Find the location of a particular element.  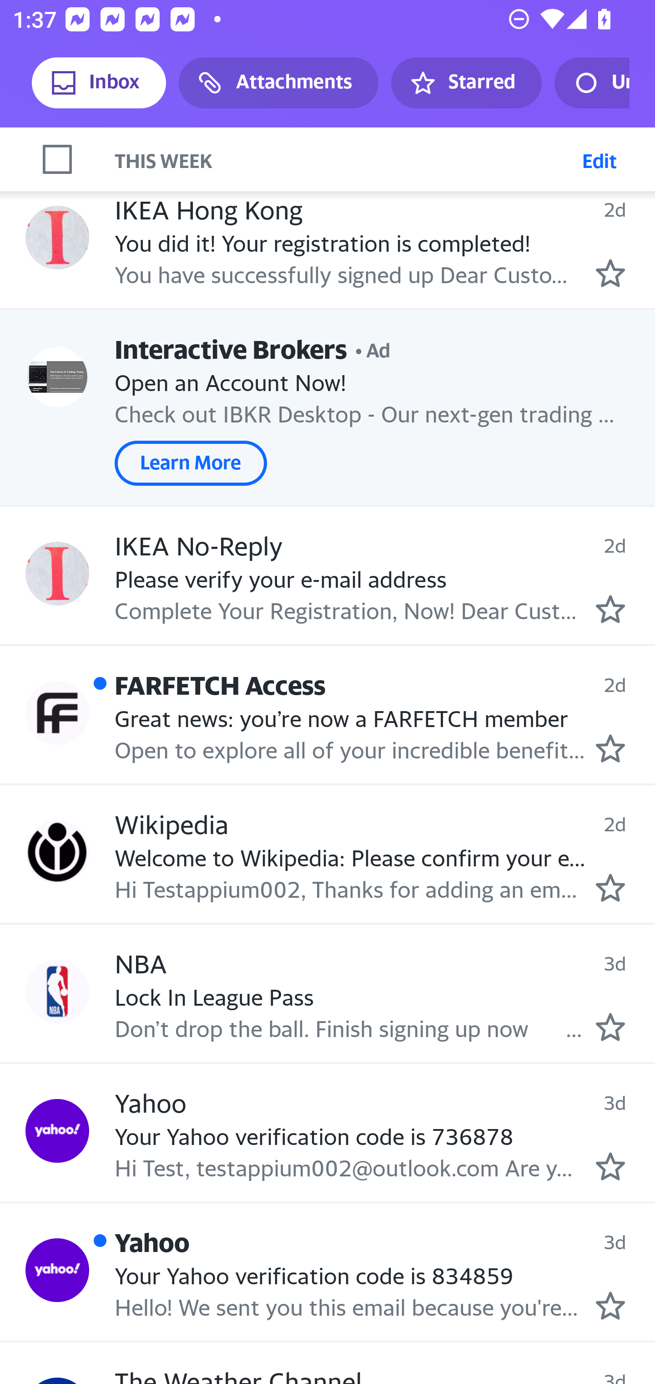

Profile
IKEA No-Reply is located at coordinates (57, 574).